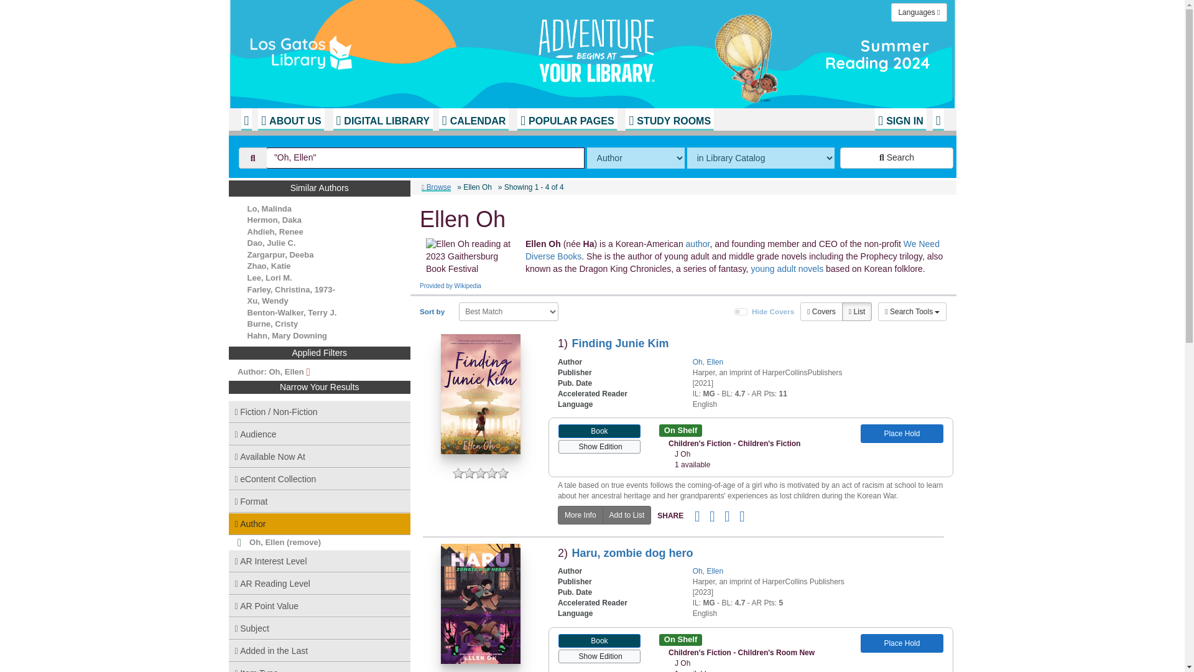  I want to click on "Oh, Ellen", so click(425, 158).